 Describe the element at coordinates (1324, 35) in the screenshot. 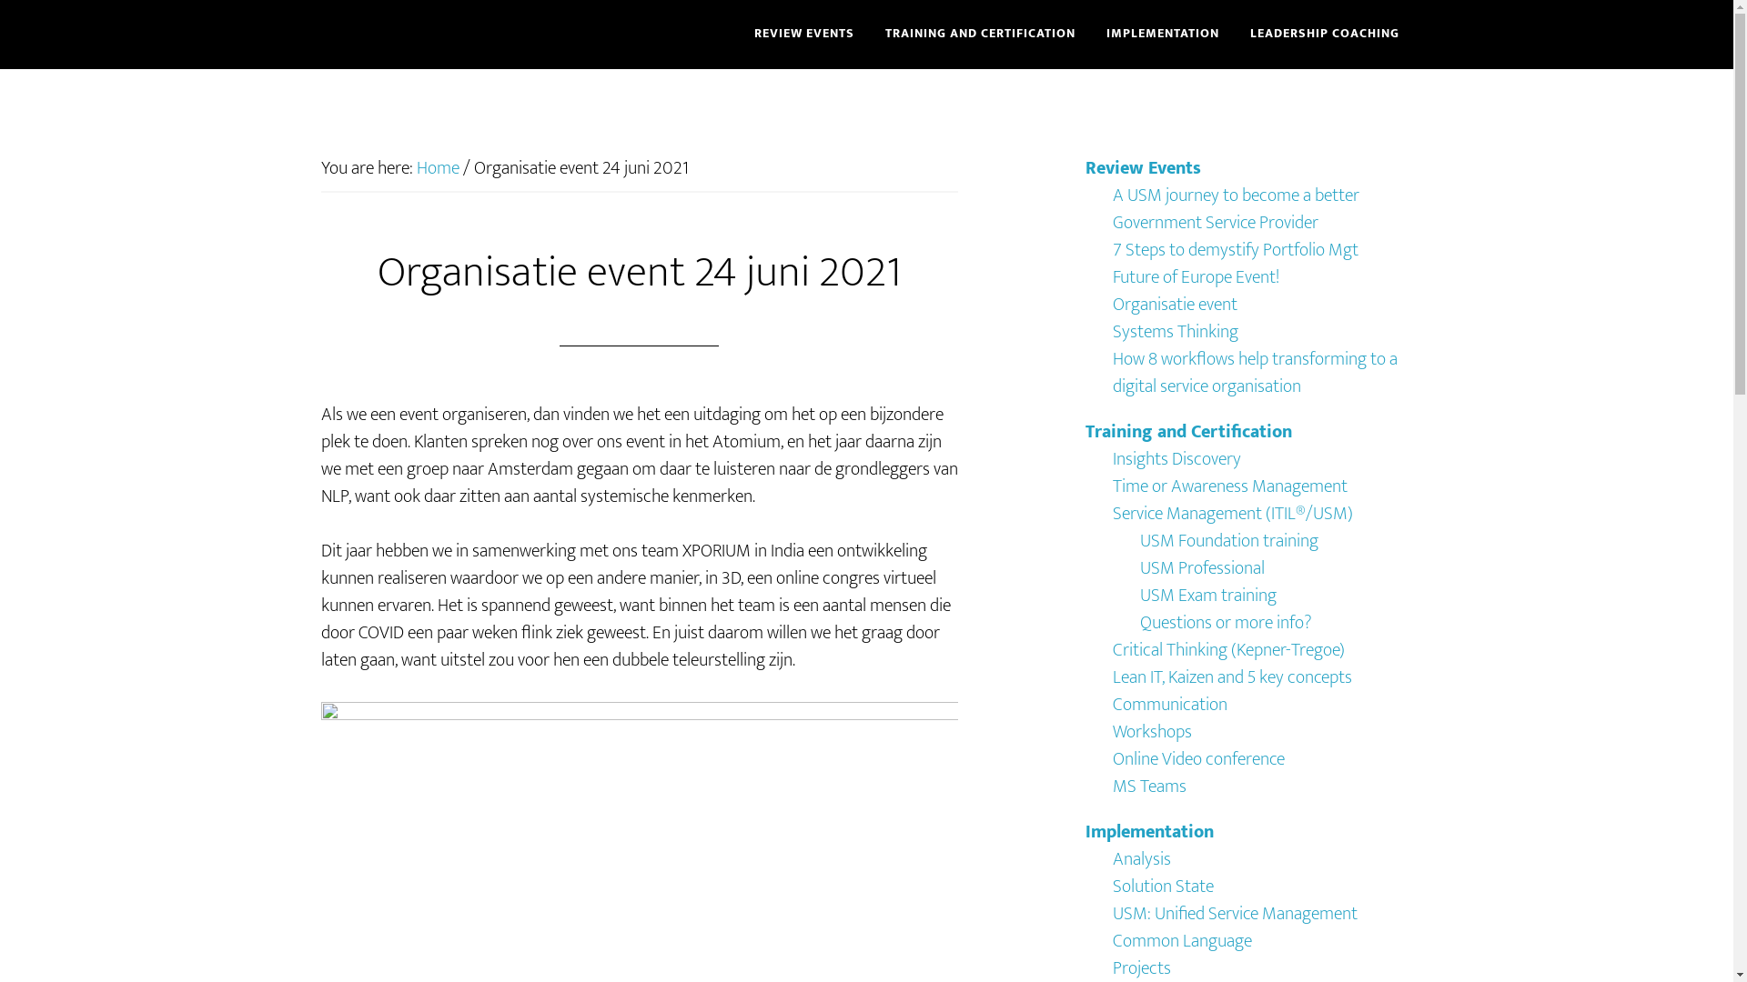

I see `LEADERSHIP COACHING` at that location.